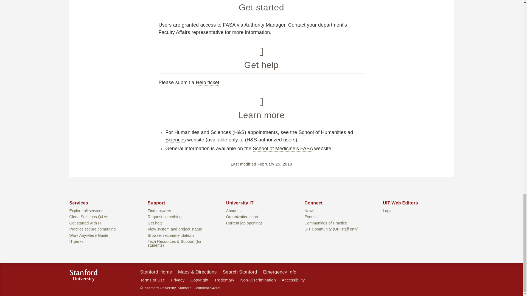  Describe the element at coordinates (199, 280) in the screenshot. I see `Report alleged copyright infringement` at that location.